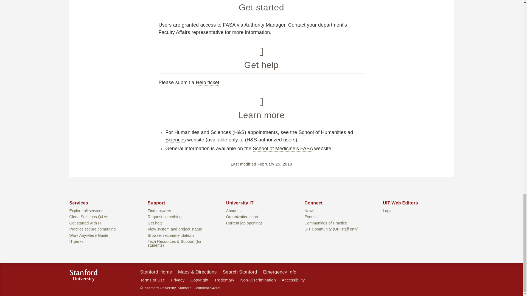  Describe the element at coordinates (199, 280) in the screenshot. I see `Report alleged copyright infringement` at that location.